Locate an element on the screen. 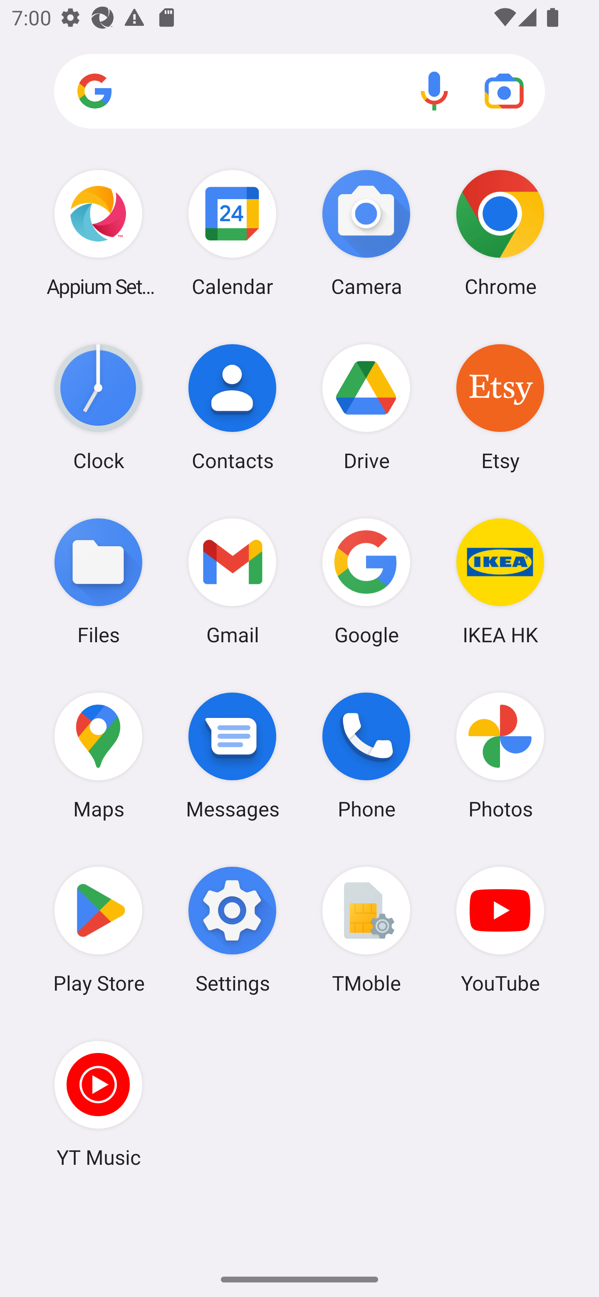  Chrome is located at coordinates (500, 233).